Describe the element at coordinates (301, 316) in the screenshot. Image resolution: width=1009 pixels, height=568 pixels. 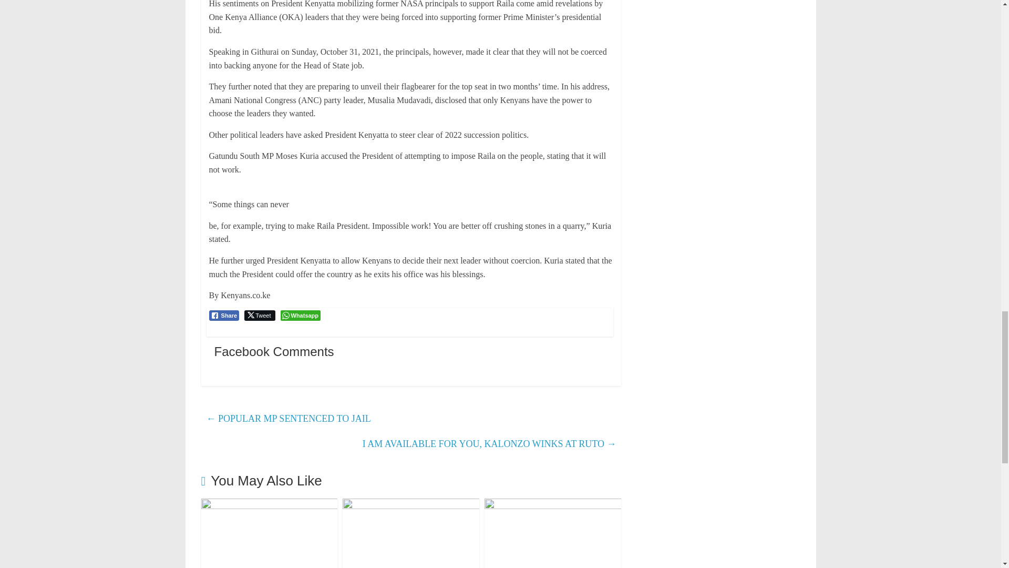
I see `Whatsapp` at that location.